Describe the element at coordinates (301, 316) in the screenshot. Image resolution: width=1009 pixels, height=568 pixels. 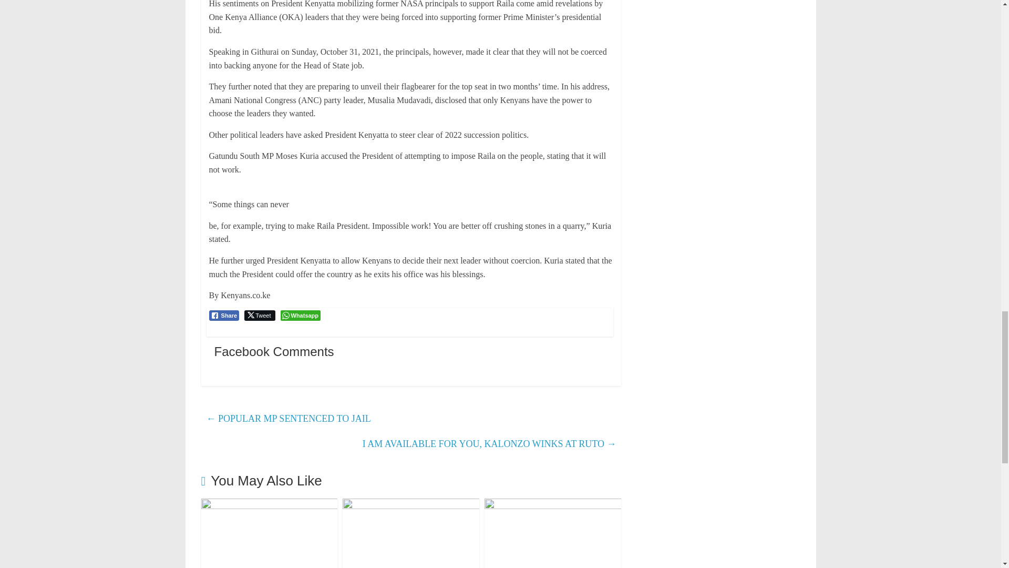
I see `Whatsapp` at that location.